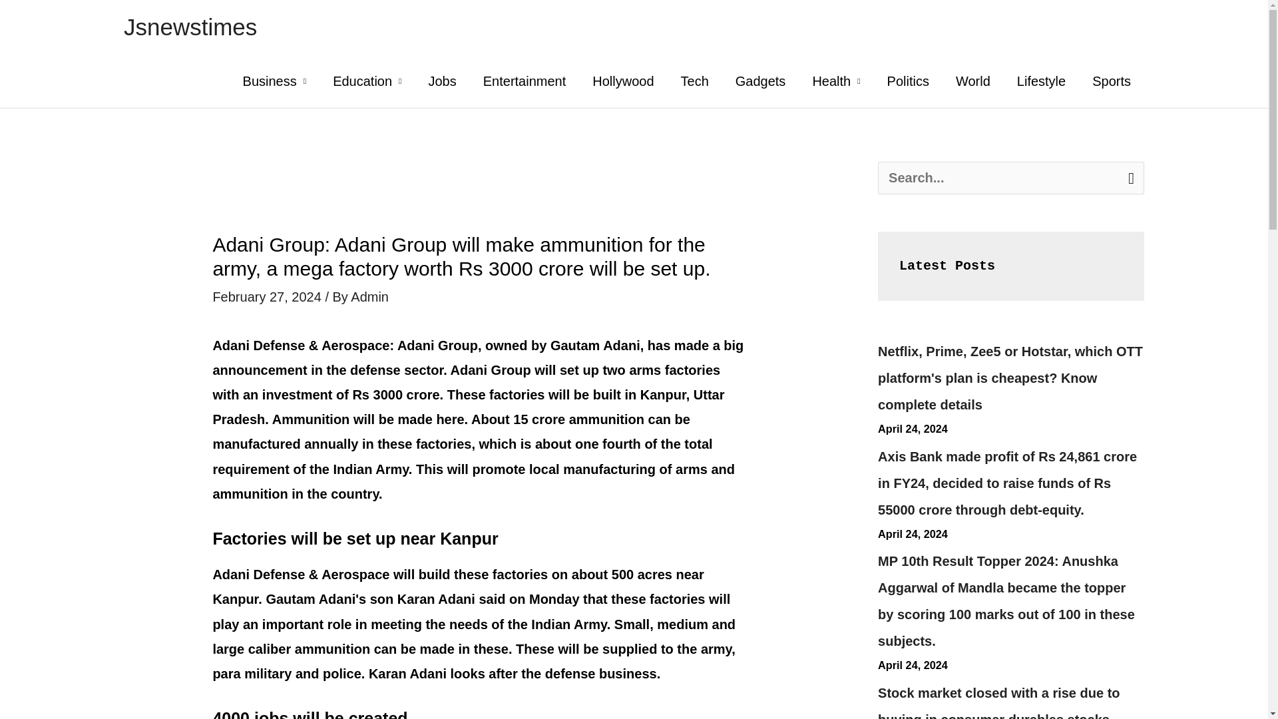 The width and height of the screenshot is (1278, 719). What do you see at coordinates (1129, 177) in the screenshot?
I see `Search` at bounding box center [1129, 177].